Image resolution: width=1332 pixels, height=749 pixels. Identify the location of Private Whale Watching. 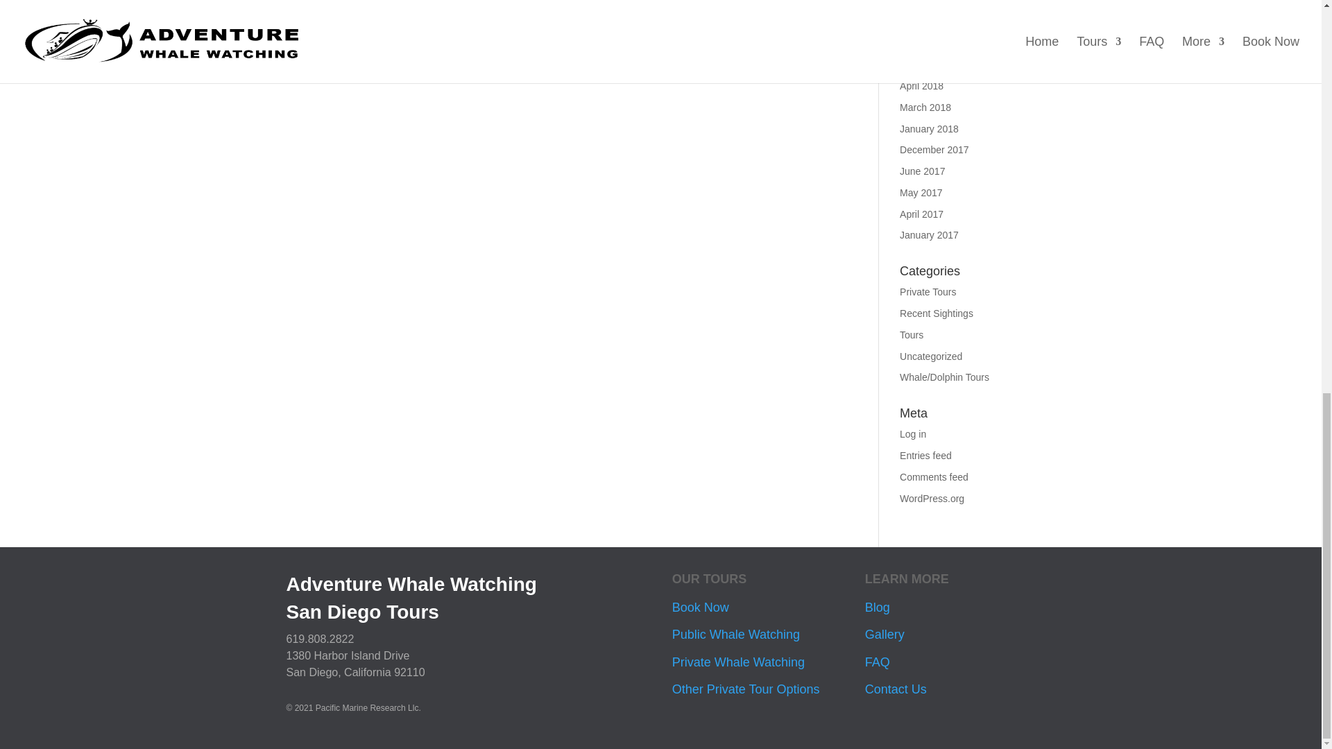
(738, 662).